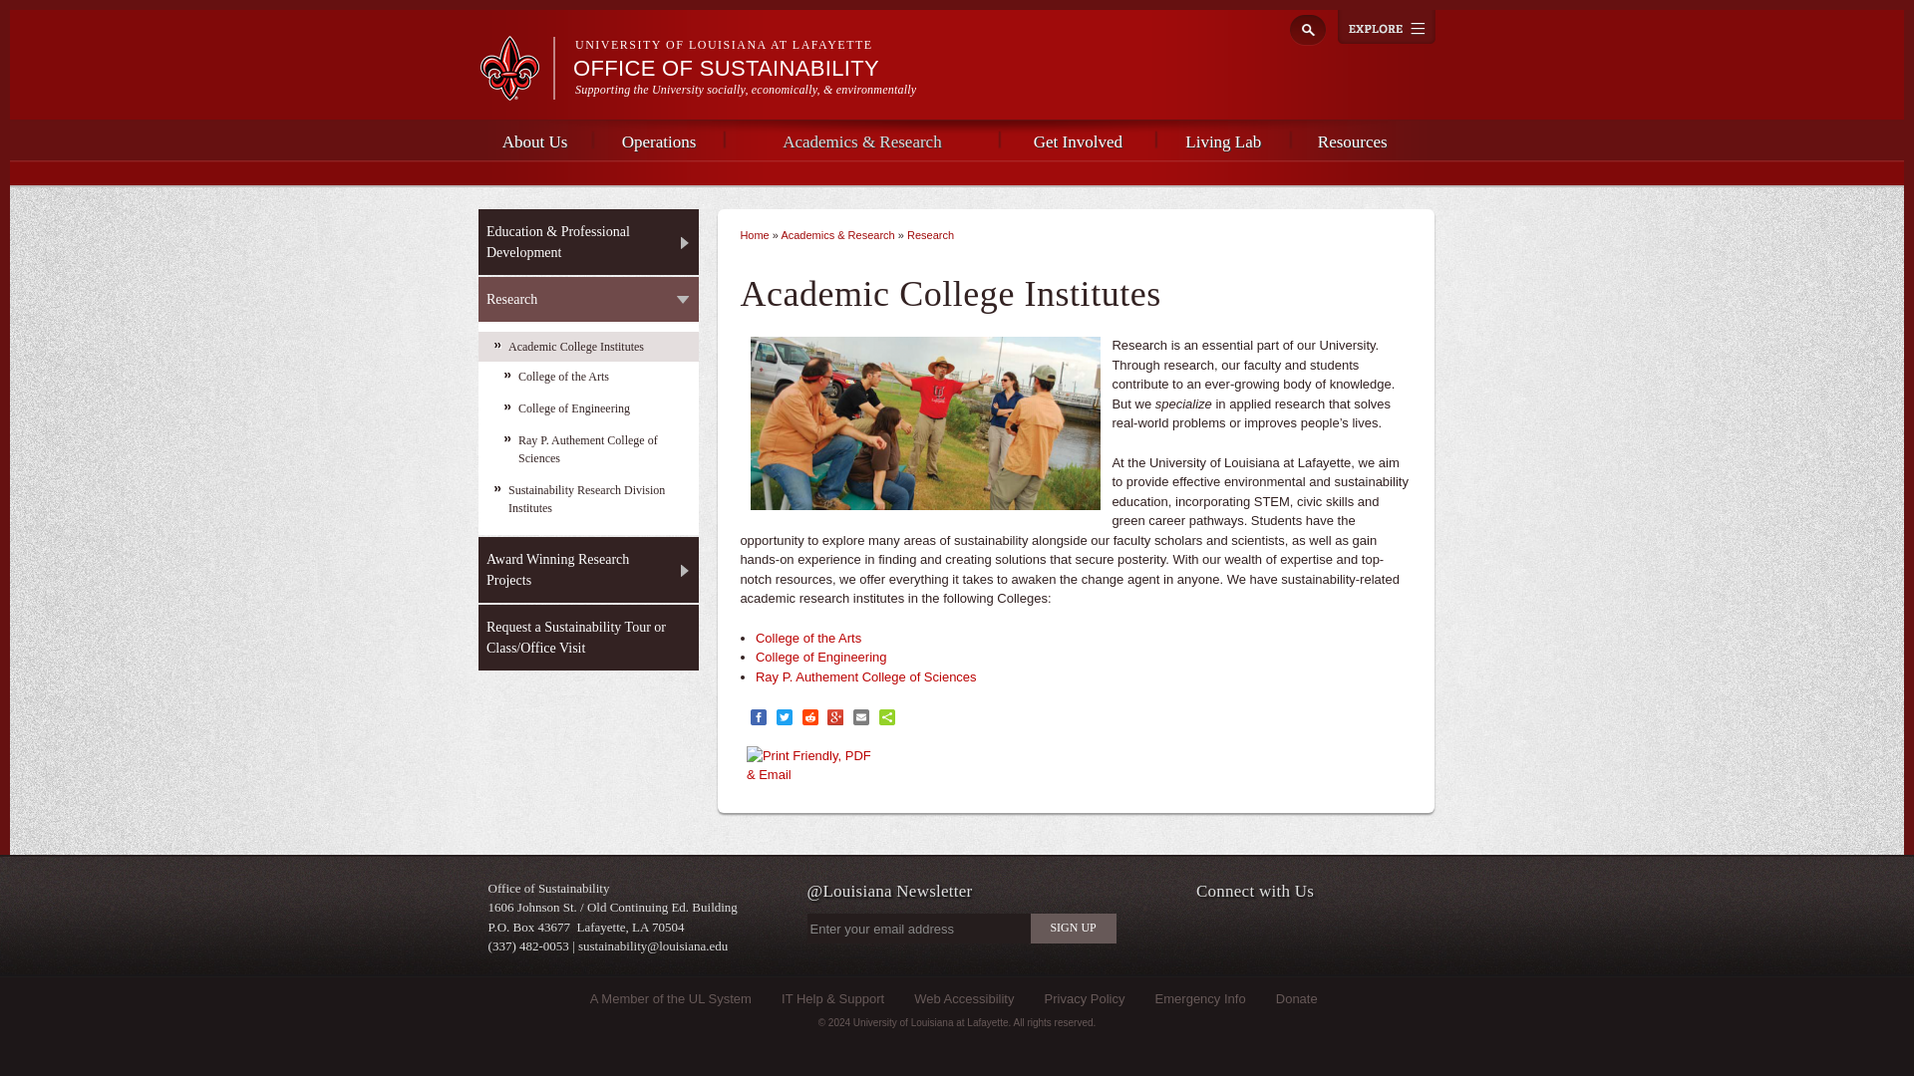 The width and height of the screenshot is (1914, 1076). What do you see at coordinates (920, 2) in the screenshot?
I see `Skip to main content` at bounding box center [920, 2].